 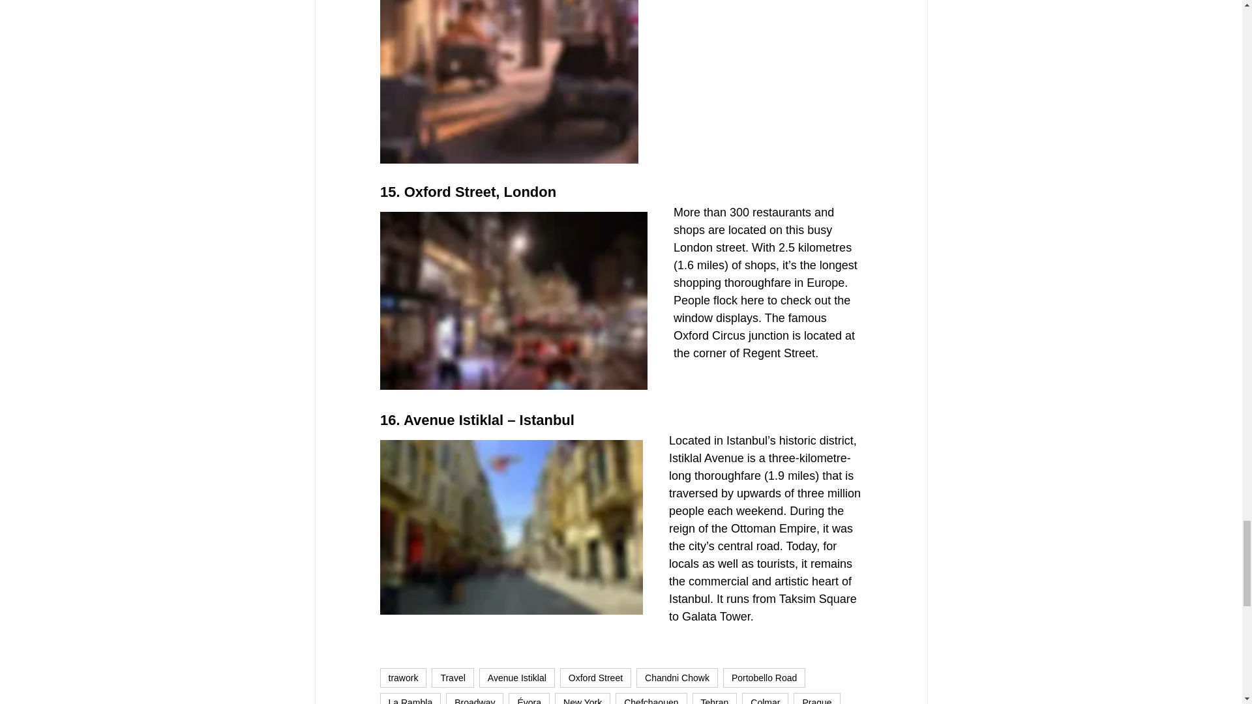 What do you see at coordinates (766, 698) in the screenshot?
I see `Colmar` at bounding box center [766, 698].